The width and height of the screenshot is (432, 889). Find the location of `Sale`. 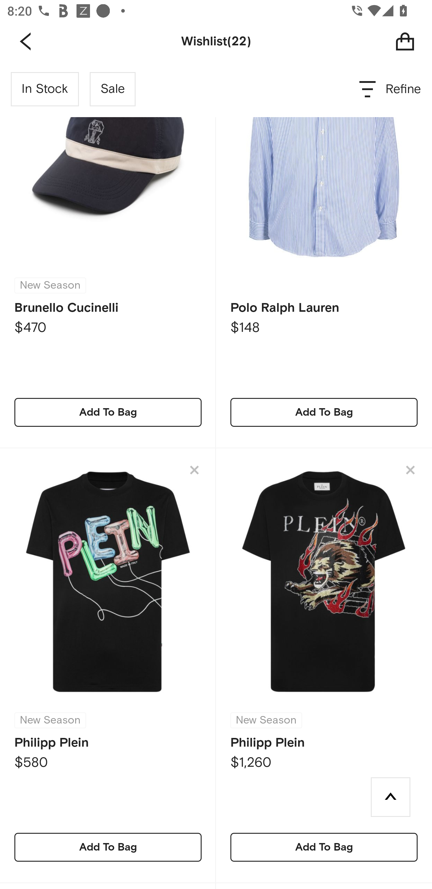

Sale is located at coordinates (112, 89).